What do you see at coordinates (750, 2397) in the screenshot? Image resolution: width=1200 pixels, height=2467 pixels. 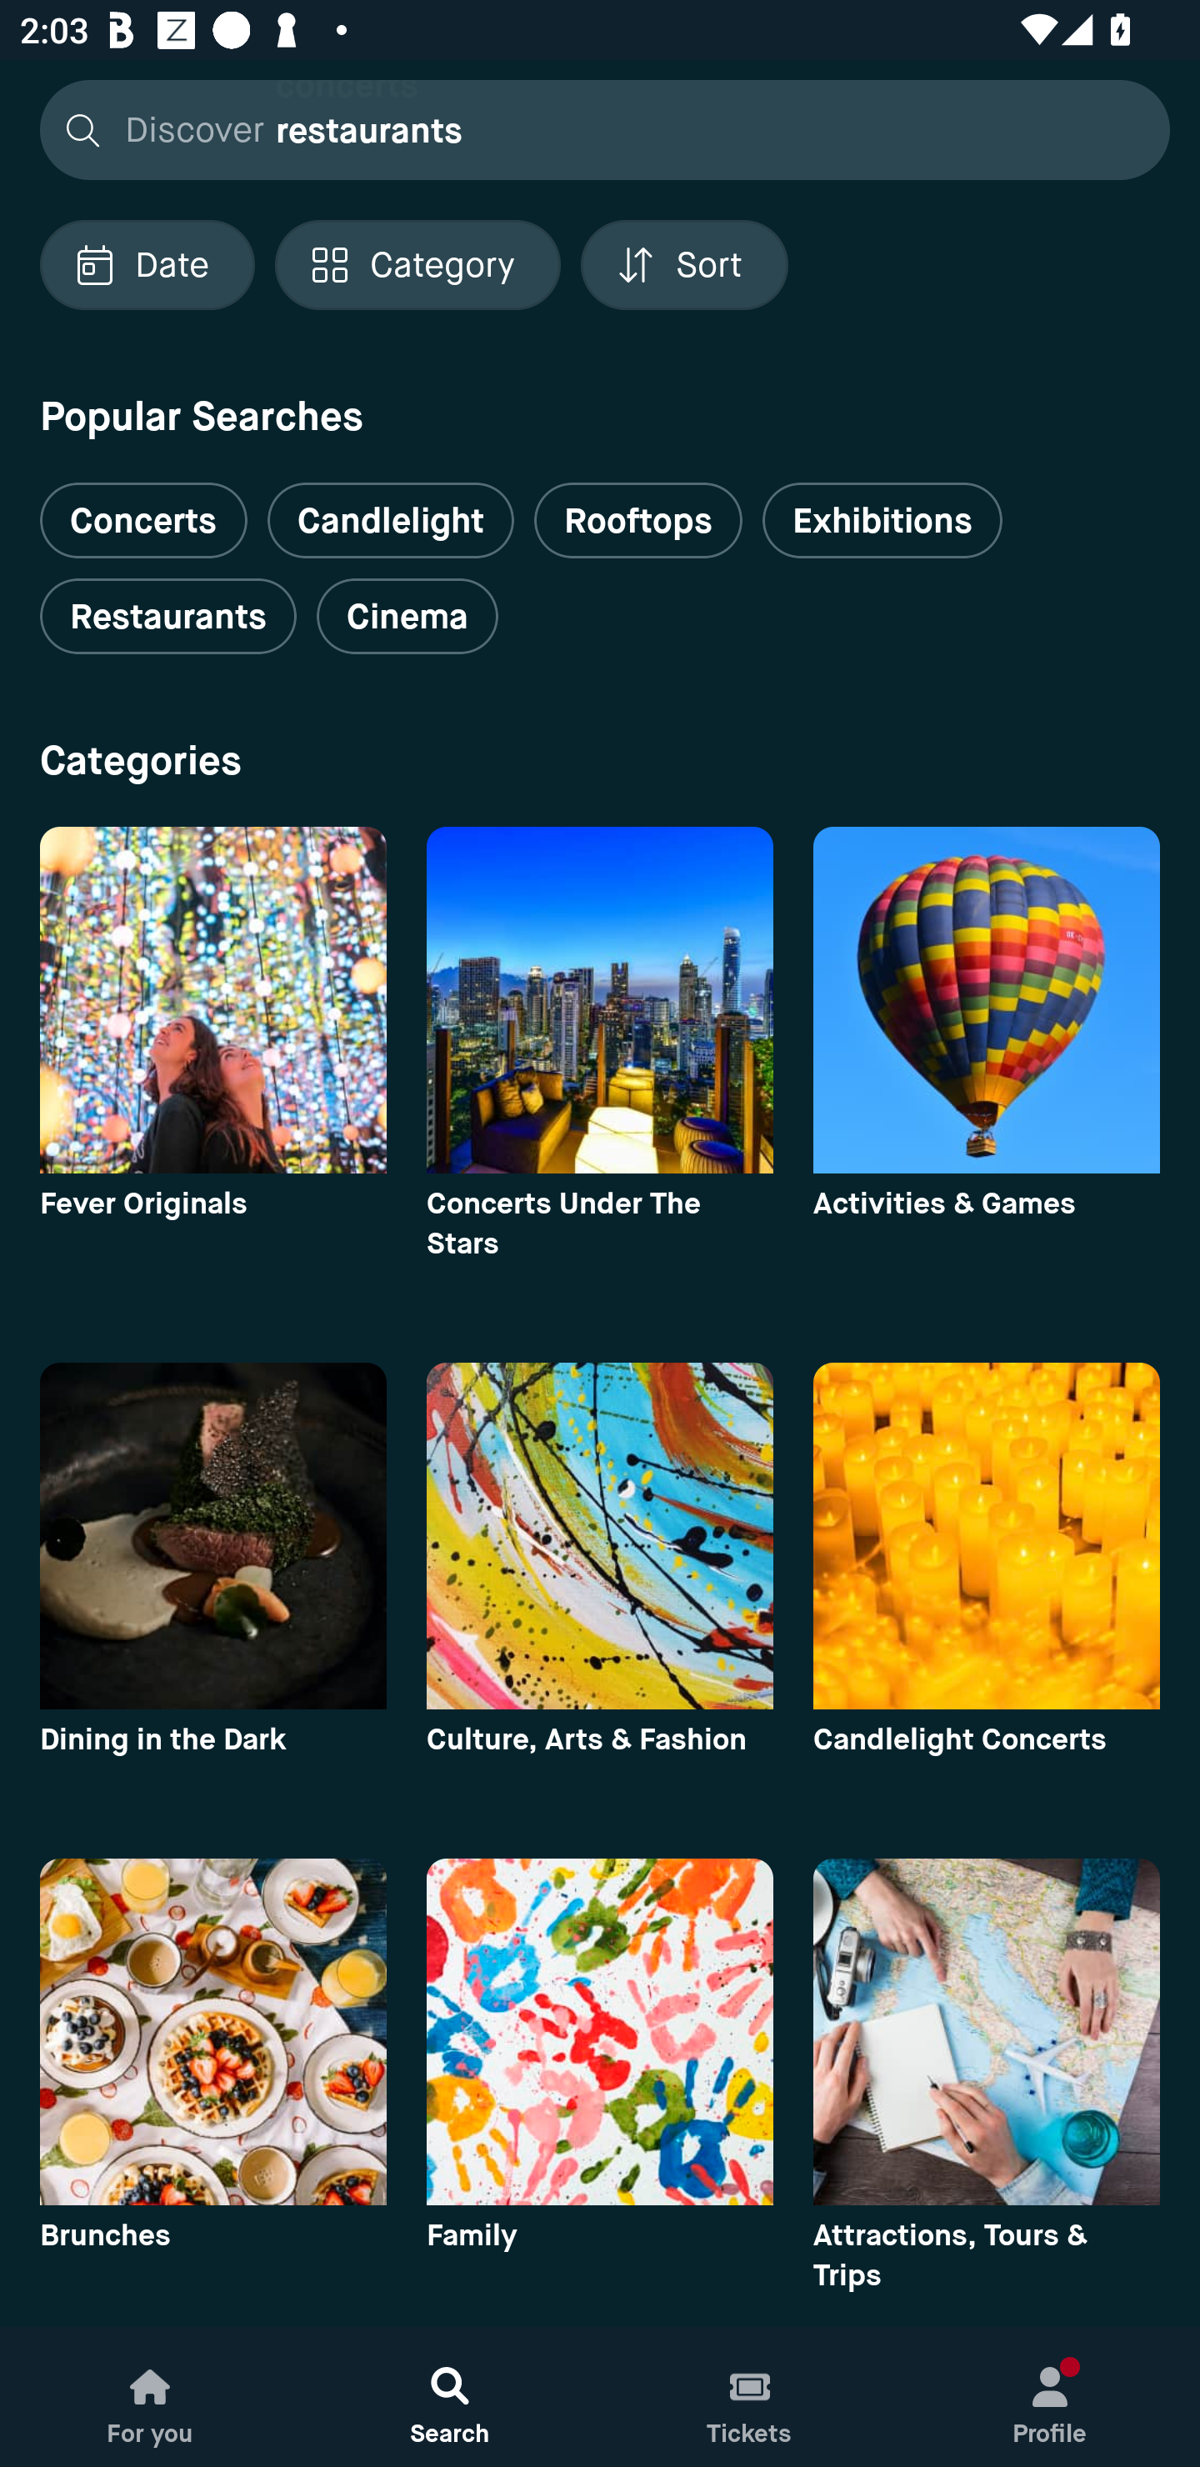 I see `Tickets` at bounding box center [750, 2397].